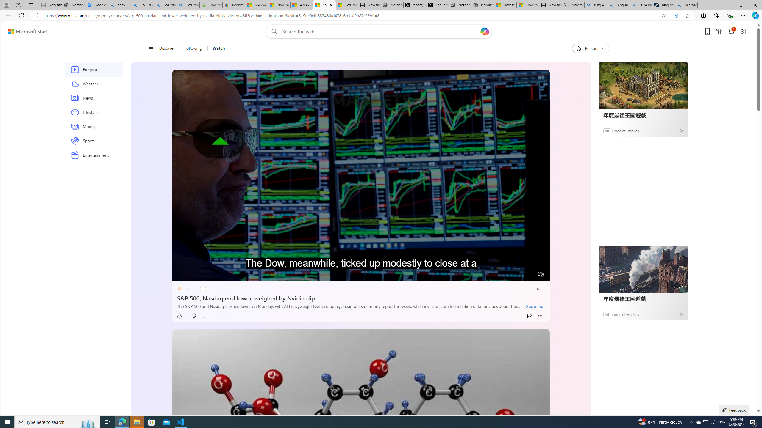 The image size is (762, 428). Describe the element at coordinates (331, 5) in the screenshot. I see `Close tab` at that location.